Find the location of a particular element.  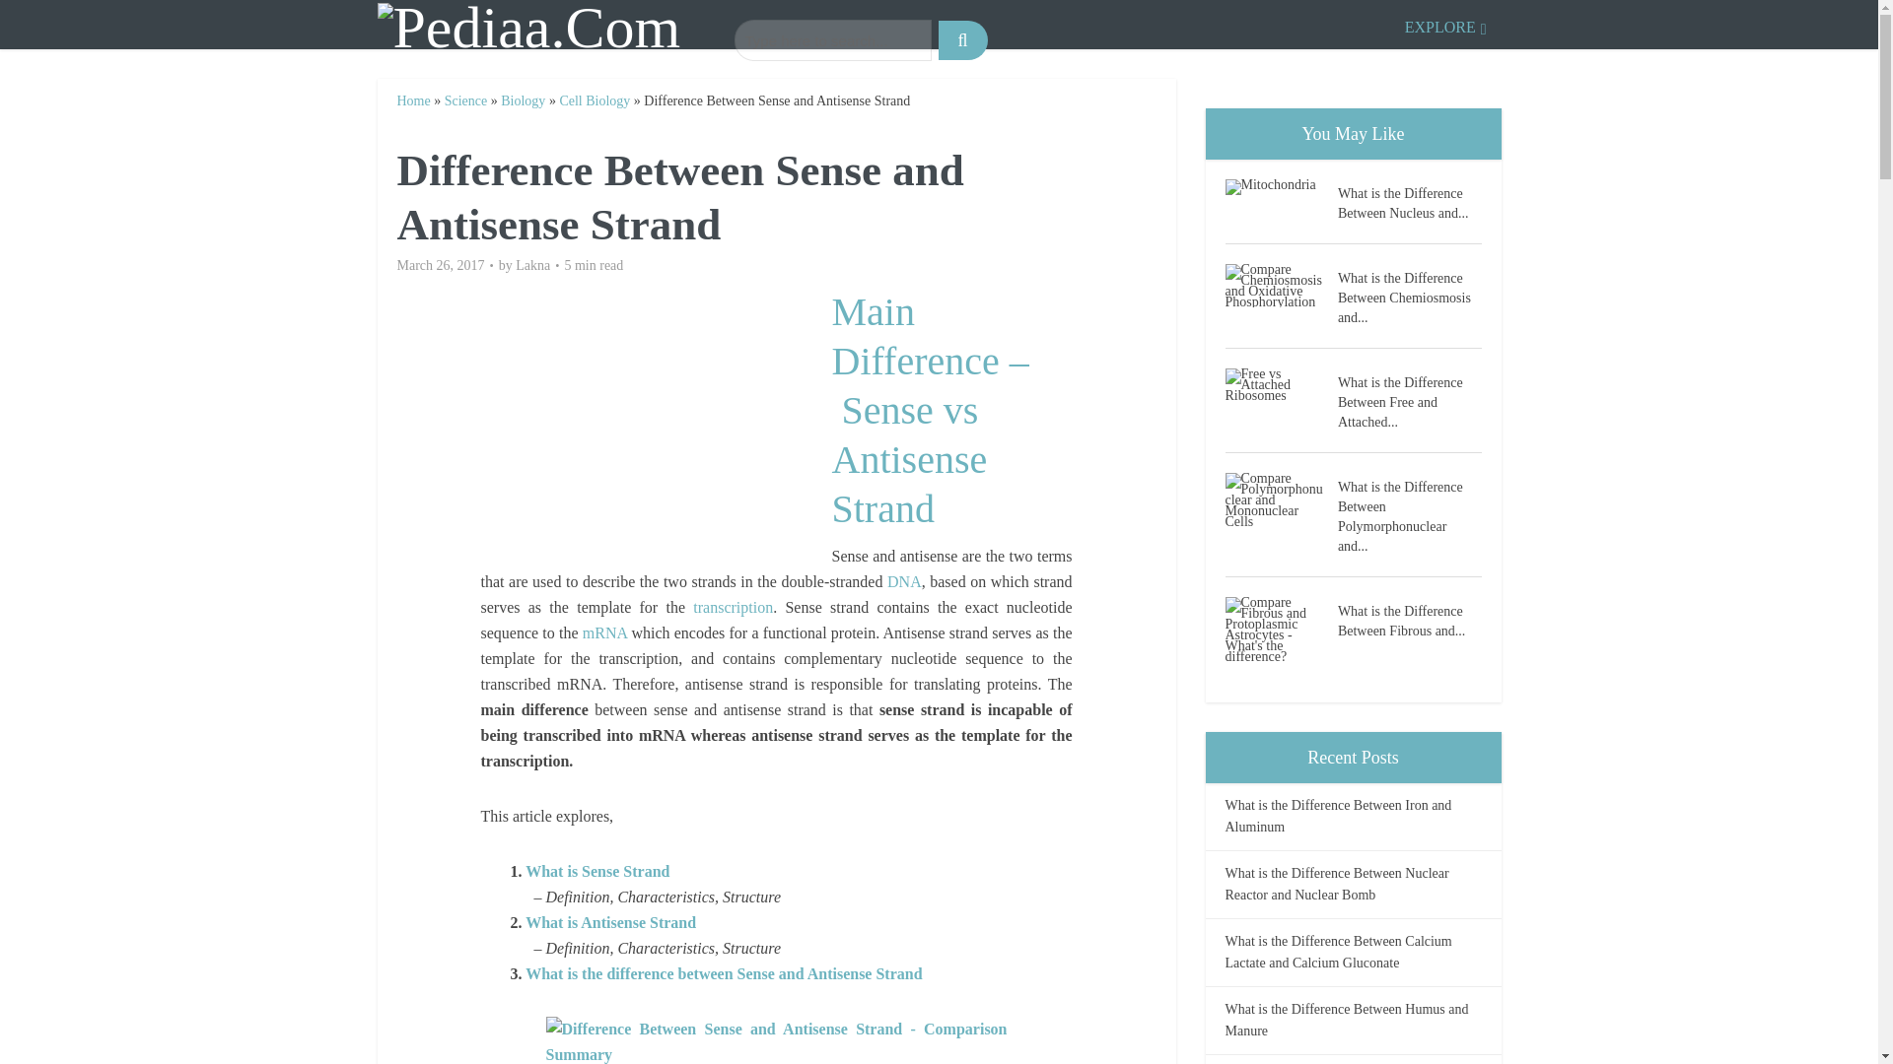

What is the Difference Between Free and Attached Ribosomes is located at coordinates (1410, 400).